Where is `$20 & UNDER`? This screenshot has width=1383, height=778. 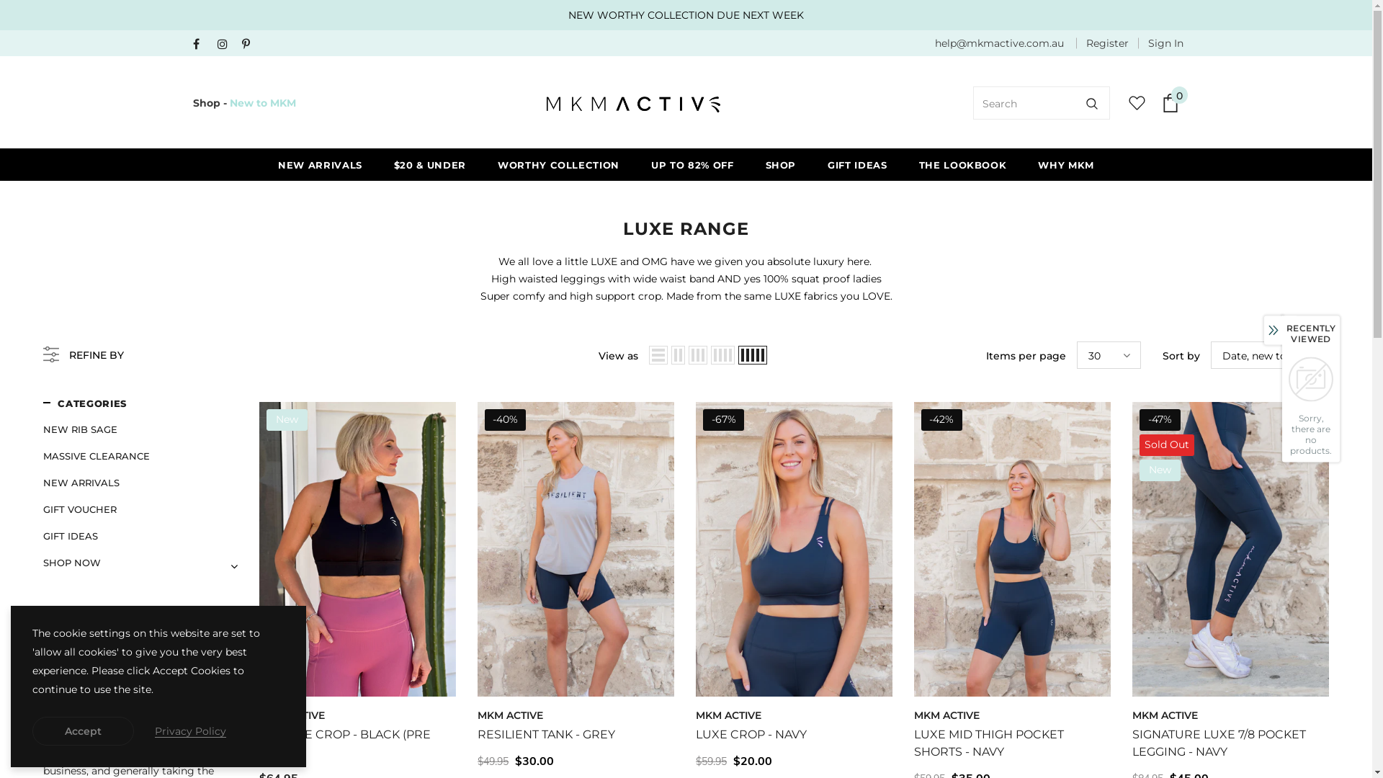
$20 & UNDER is located at coordinates (430, 164).